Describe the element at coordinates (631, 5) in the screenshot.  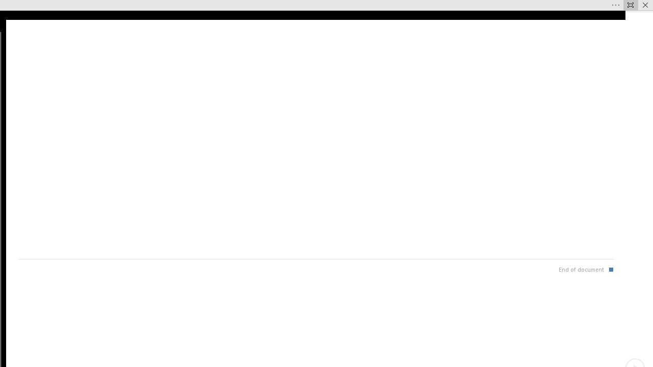
I see `Always Show Reading Toolbar` at that location.